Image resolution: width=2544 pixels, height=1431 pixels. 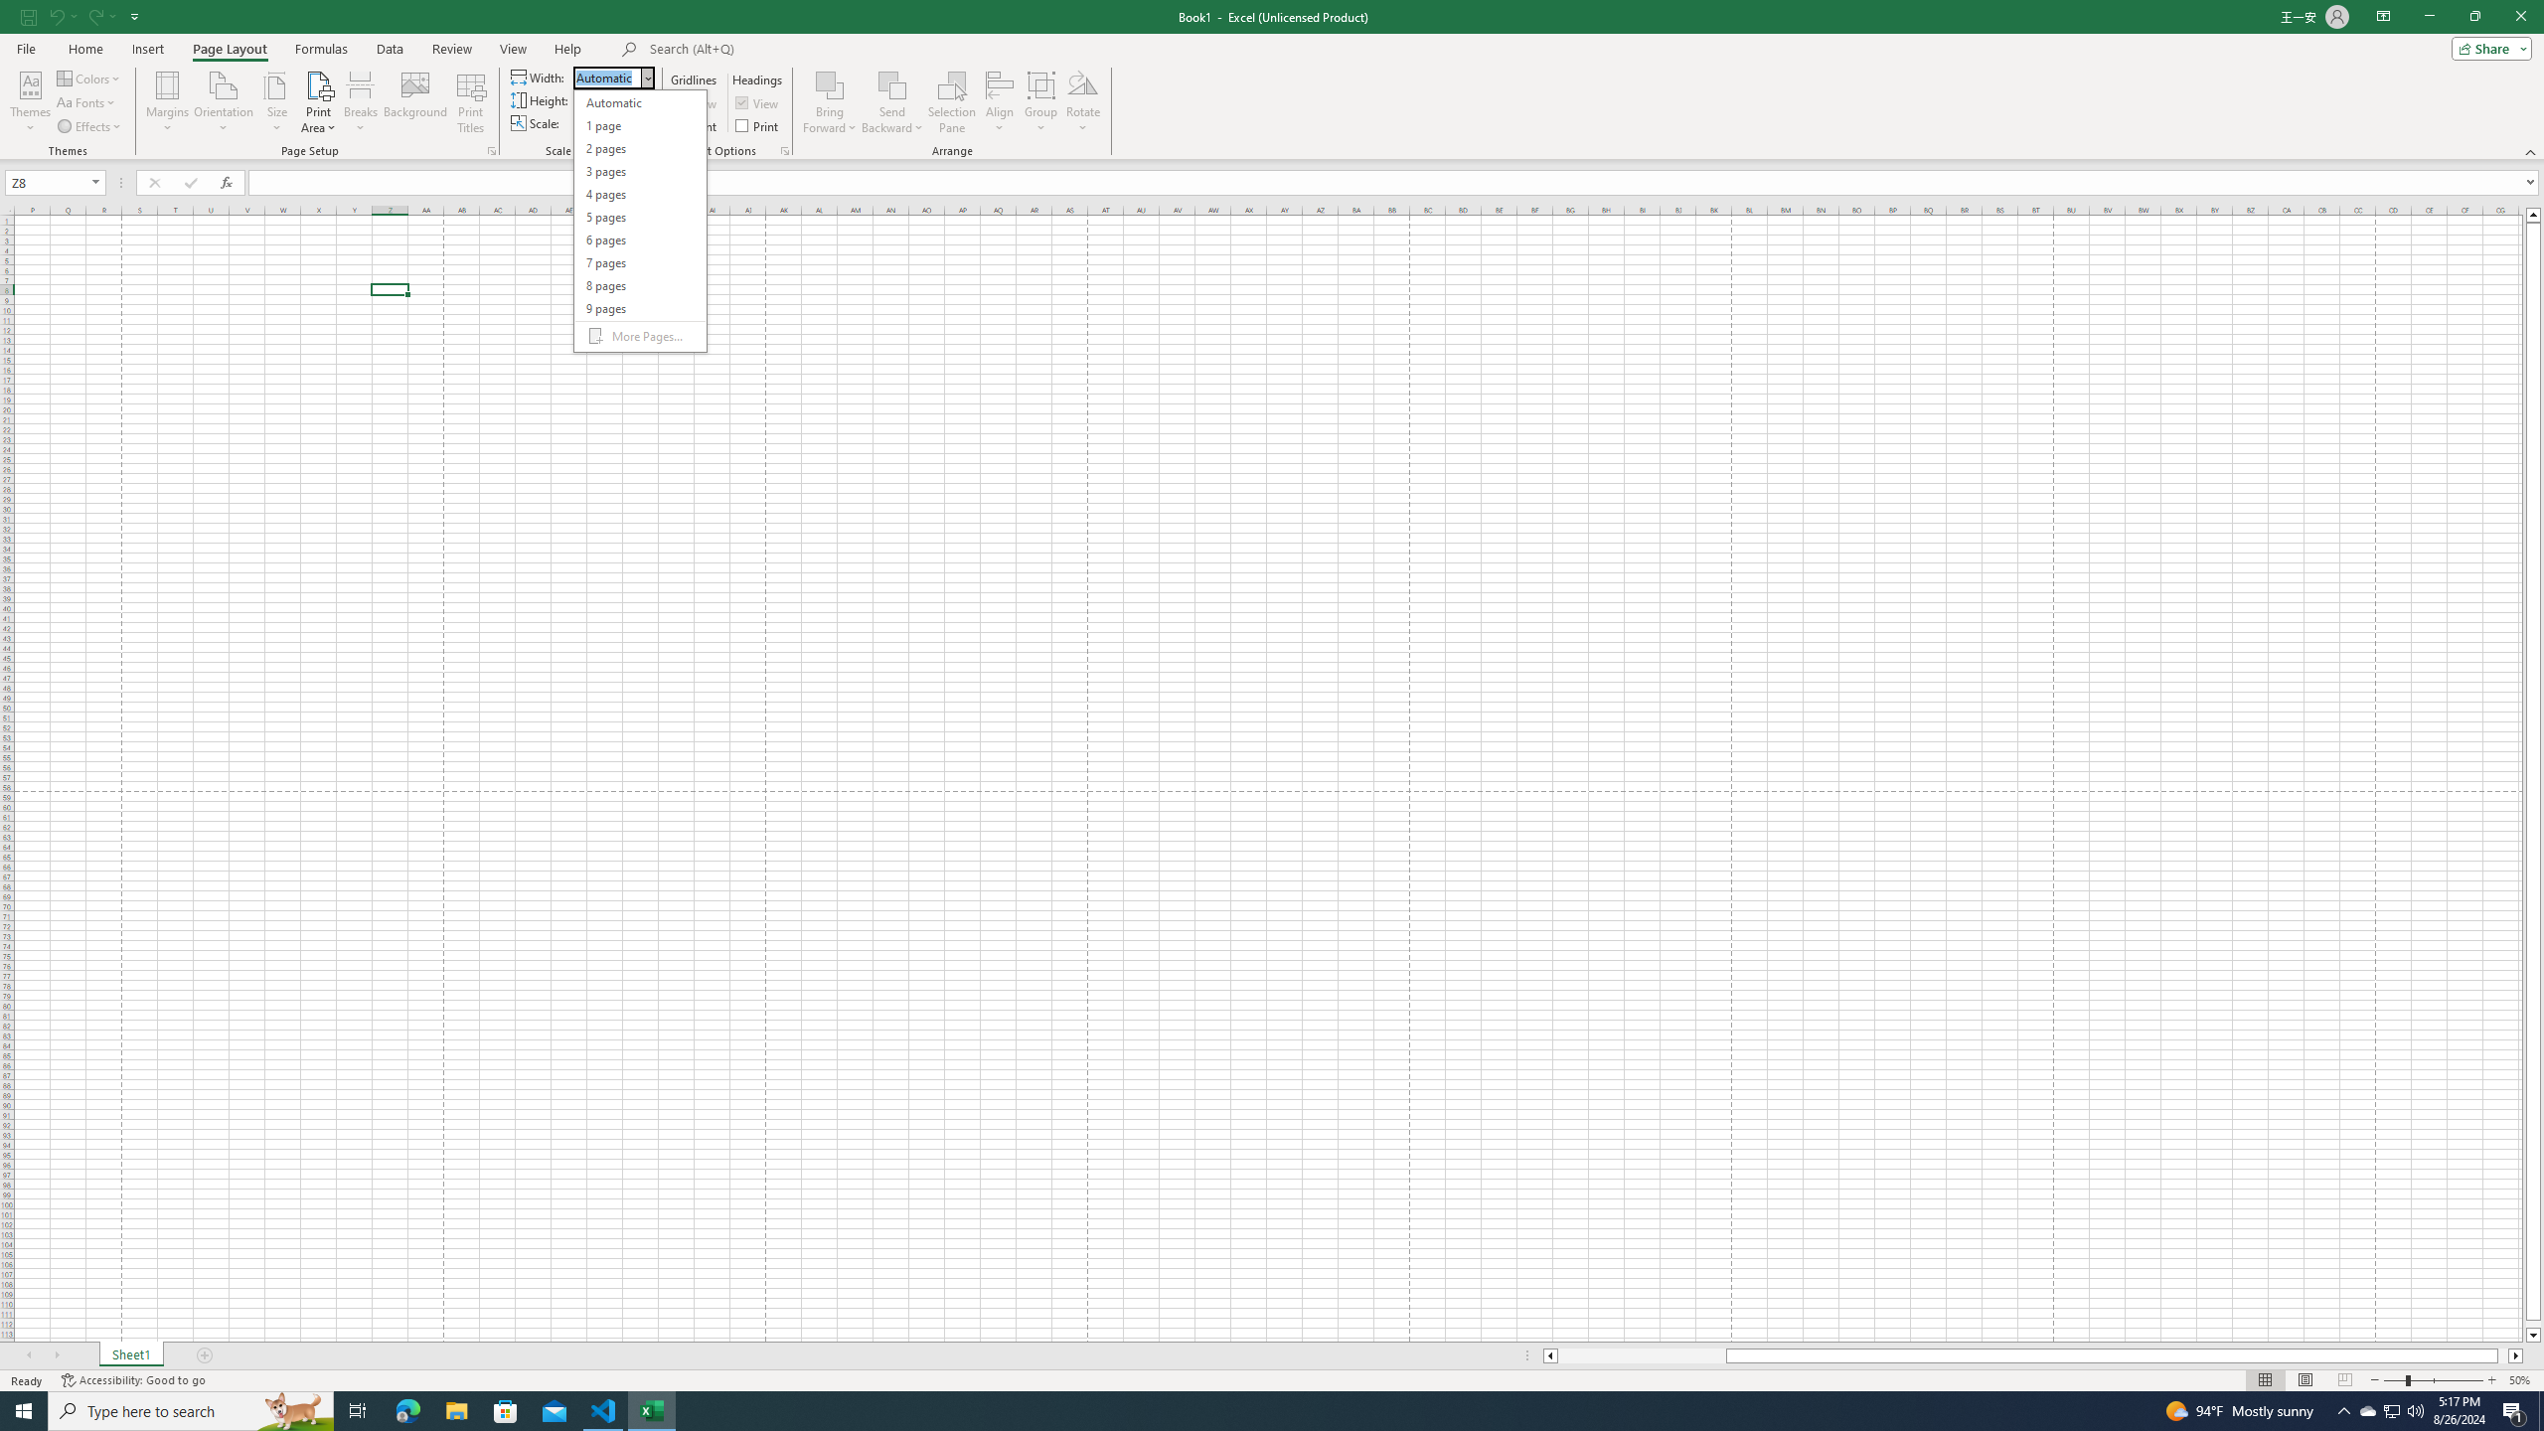 What do you see at coordinates (612, 78) in the screenshot?
I see `Width` at bounding box center [612, 78].